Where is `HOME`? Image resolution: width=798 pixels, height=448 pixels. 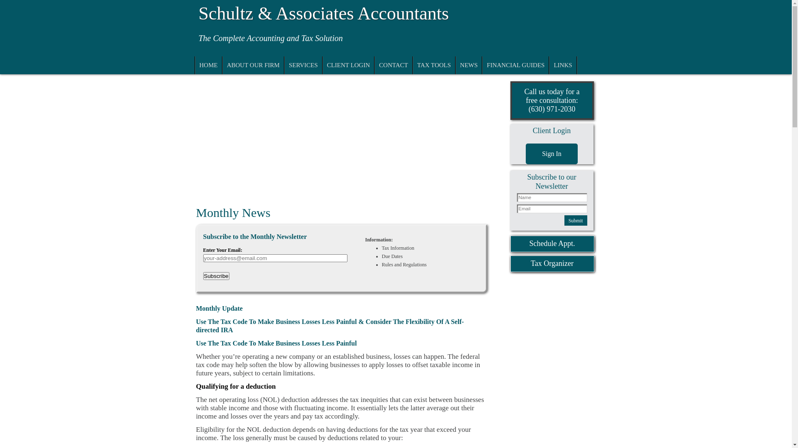
HOME is located at coordinates (209, 66).